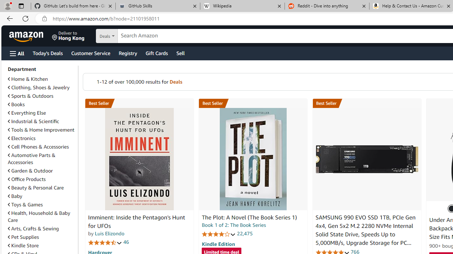 The width and height of the screenshot is (453, 254). What do you see at coordinates (41, 130) in the screenshot?
I see `Tools & Home Improvement` at bounding box center [41, 130].